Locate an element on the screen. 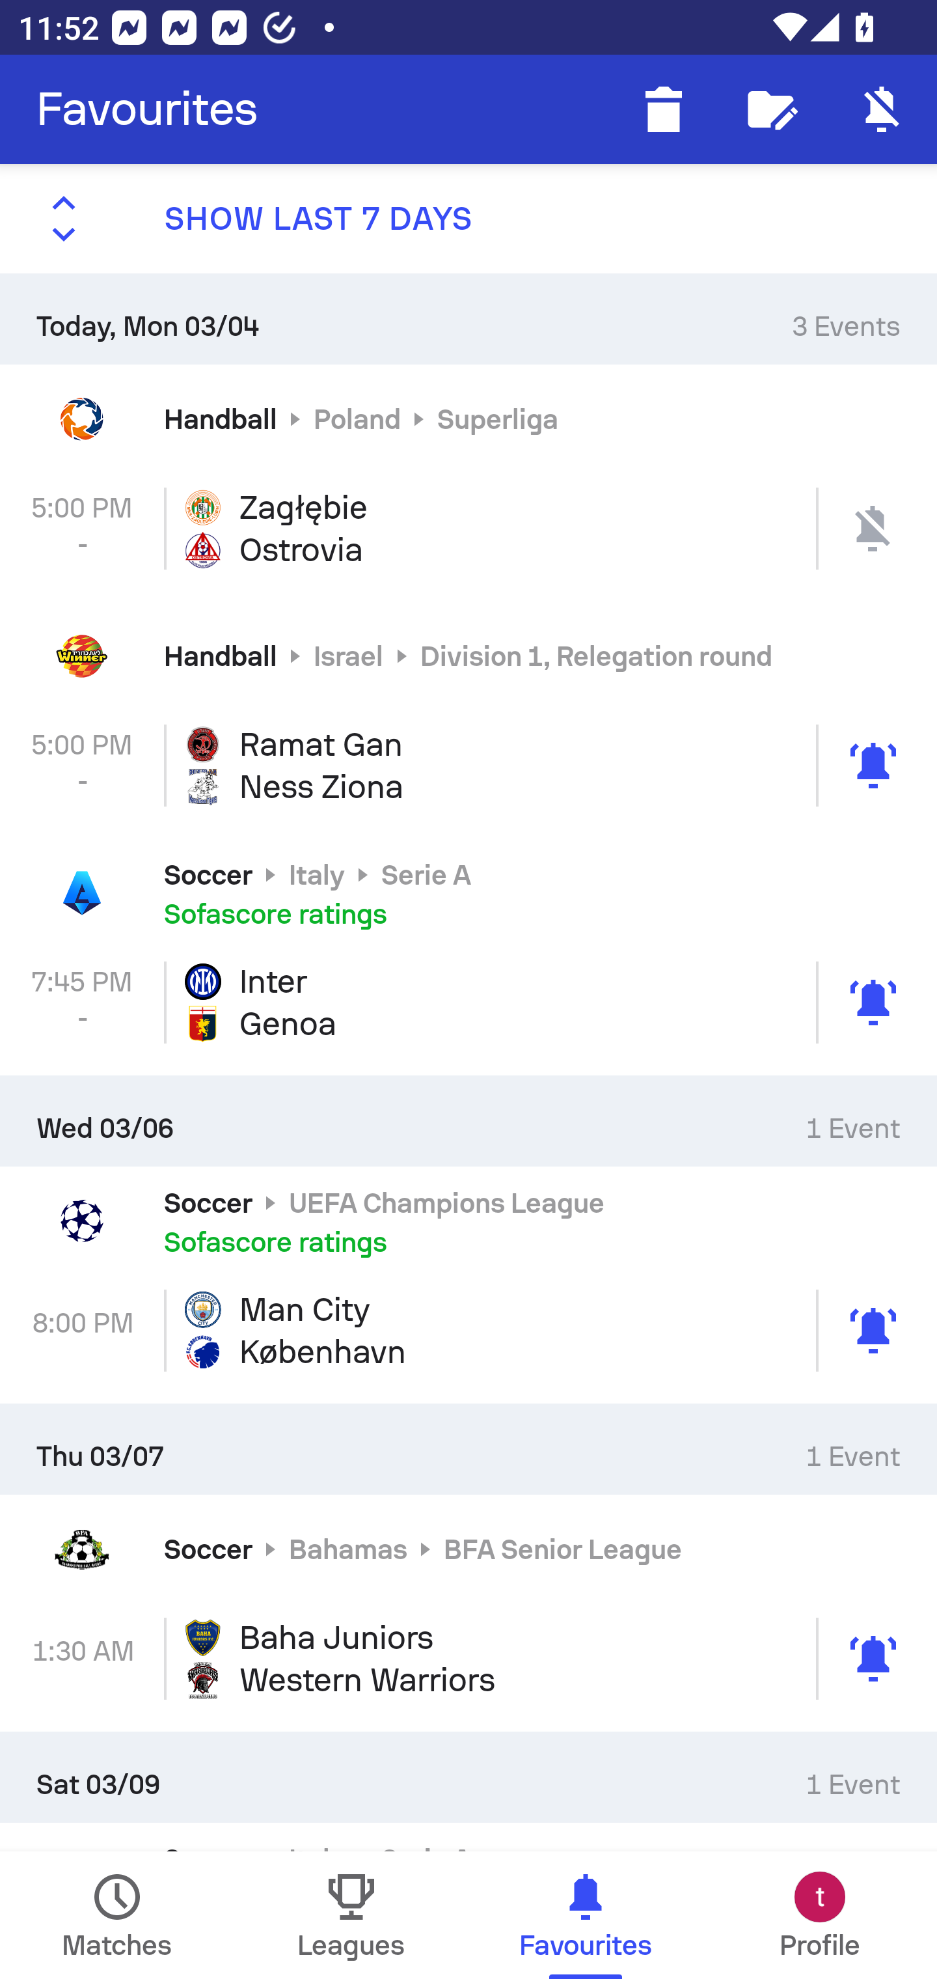  Delete finished is located at coordinates (664, 109).